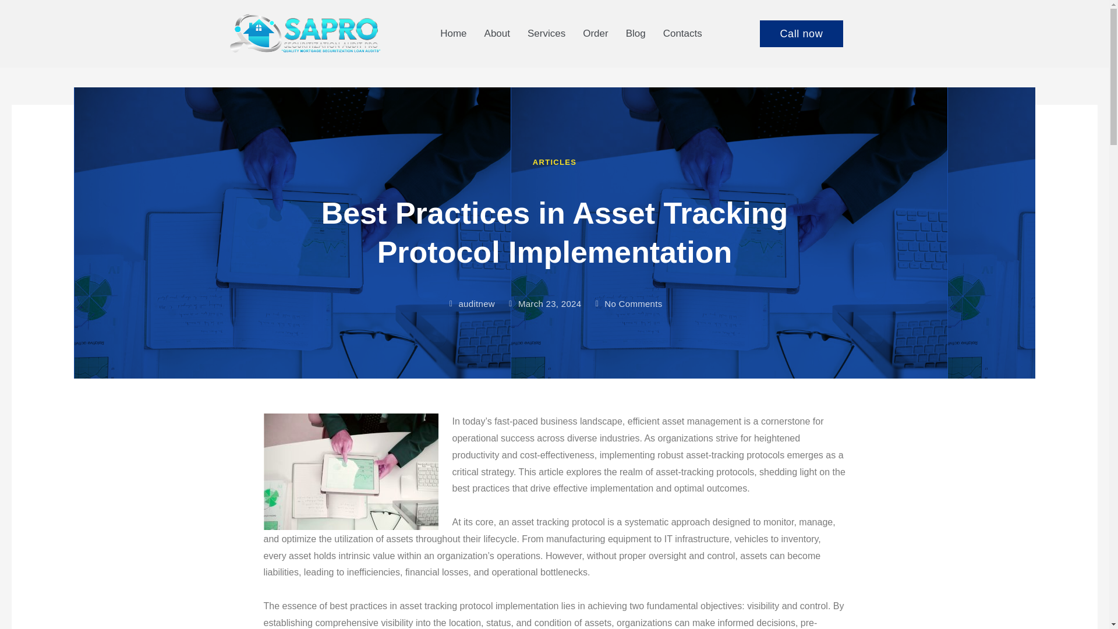 The width and height of the screenshot is (1118, 629). What do you see at coordinates (595, 33) in the screenshot?
I see `Order` at bounding box center [595, 33].